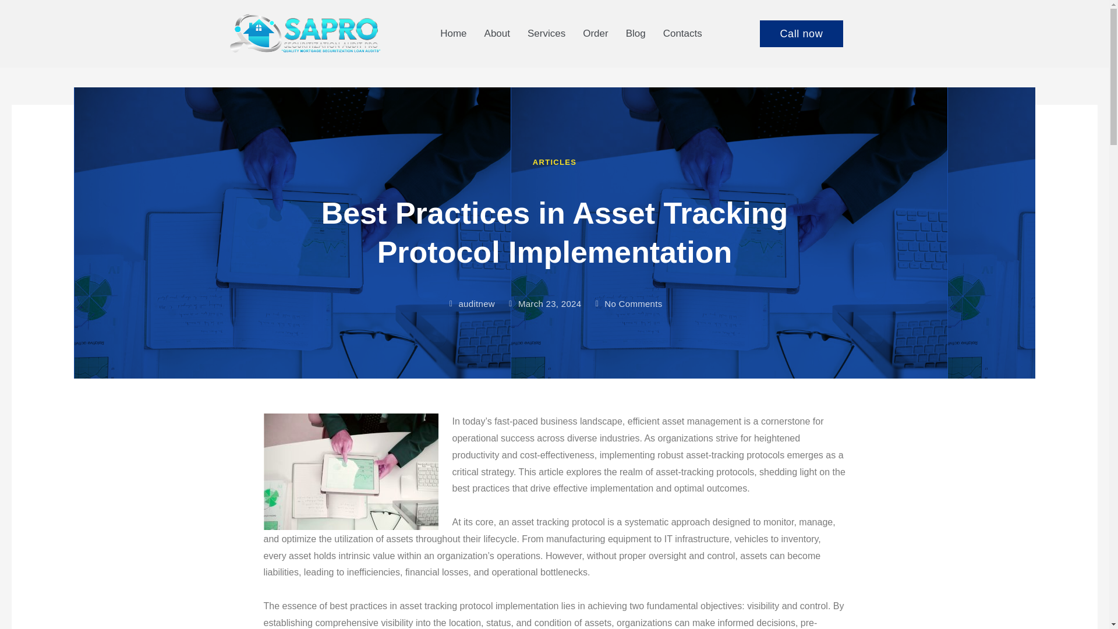 The width and height of the screenshot is (1118, 629). What do you see at coordinates (595, 33) in the screenshot?
I see `Order` at bounding box center [595, 33].